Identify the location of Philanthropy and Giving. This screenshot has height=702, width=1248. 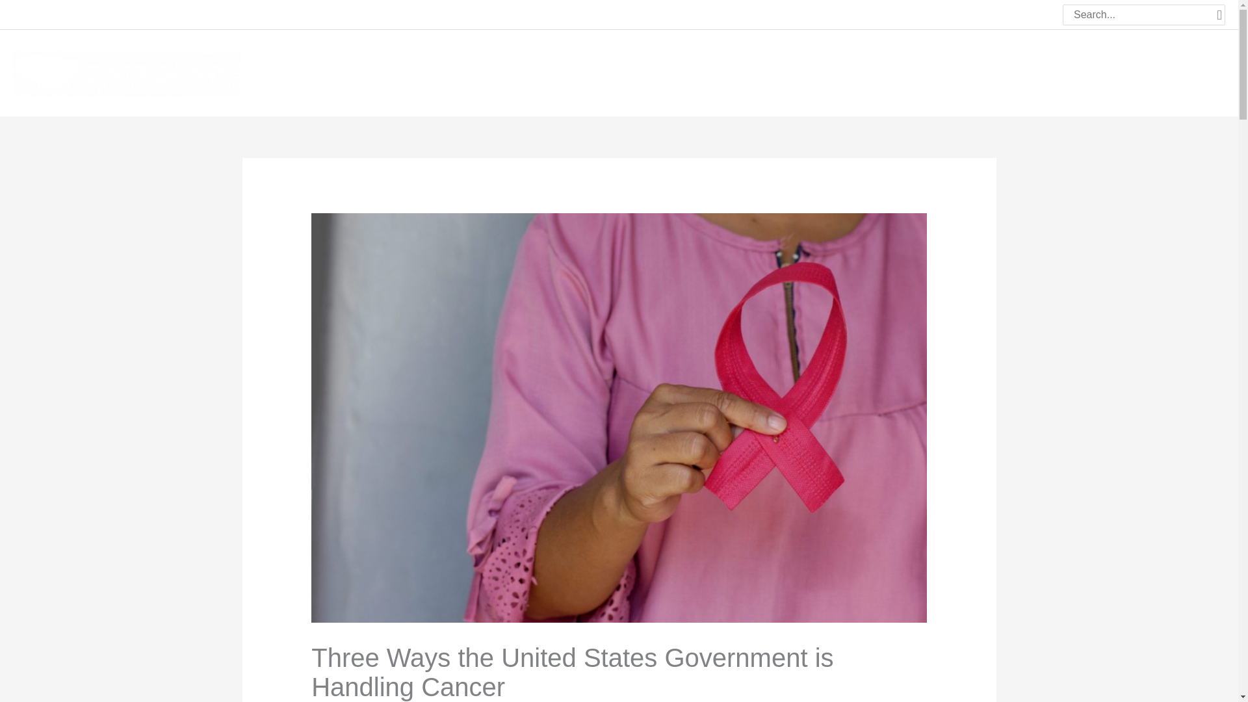
(1054, 71).